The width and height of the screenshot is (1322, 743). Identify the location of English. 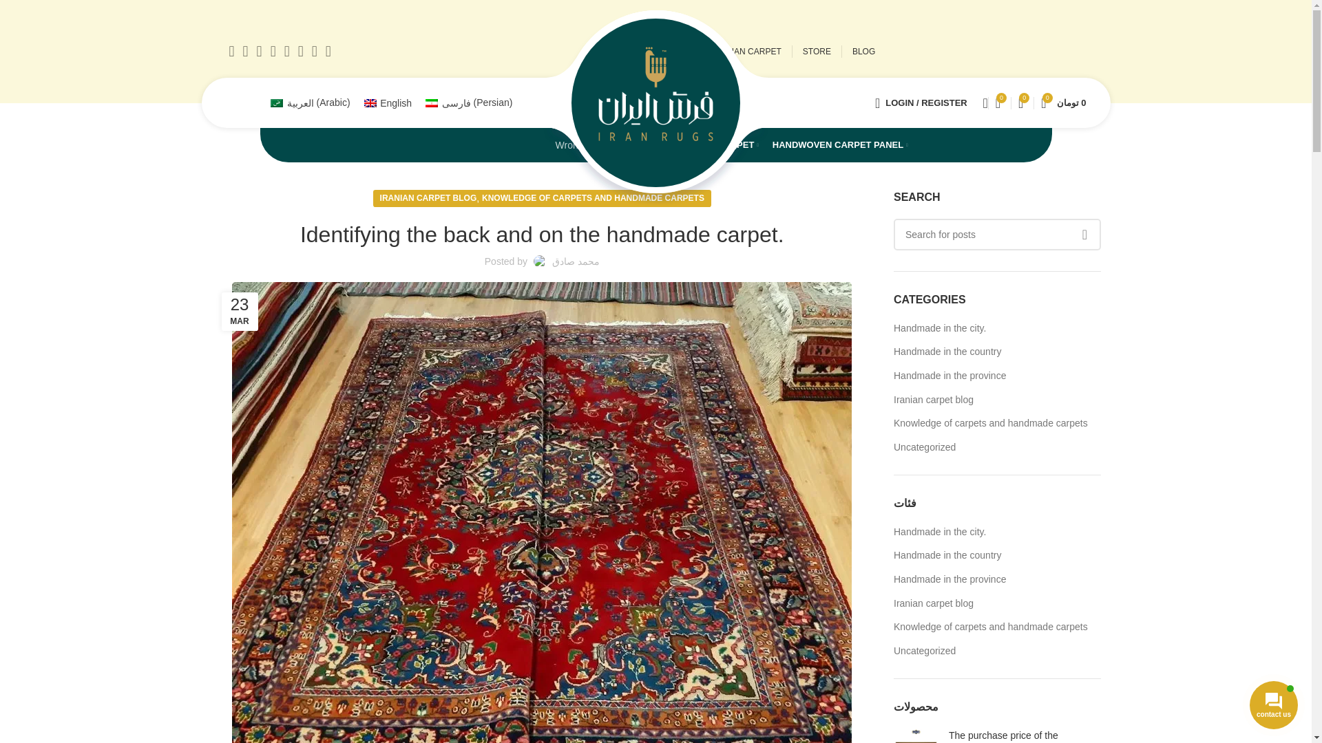
(388, 103).